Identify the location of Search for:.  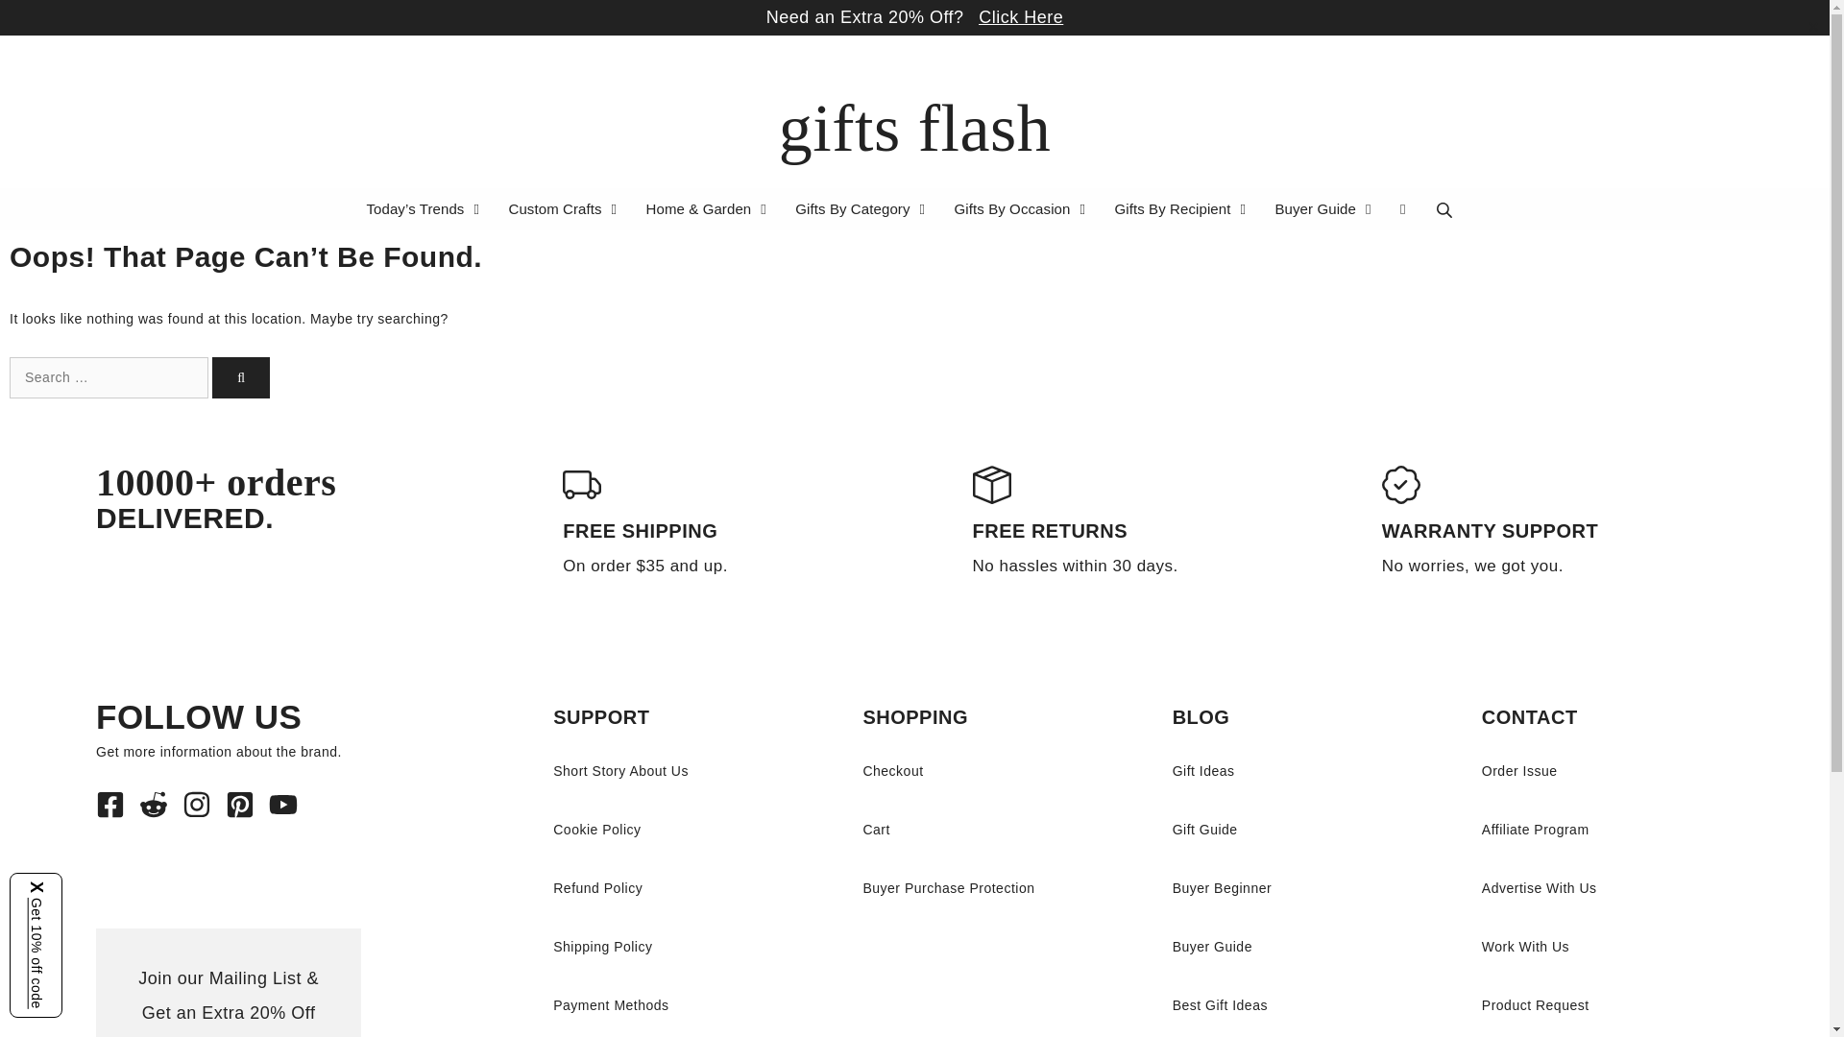
(108, 376).